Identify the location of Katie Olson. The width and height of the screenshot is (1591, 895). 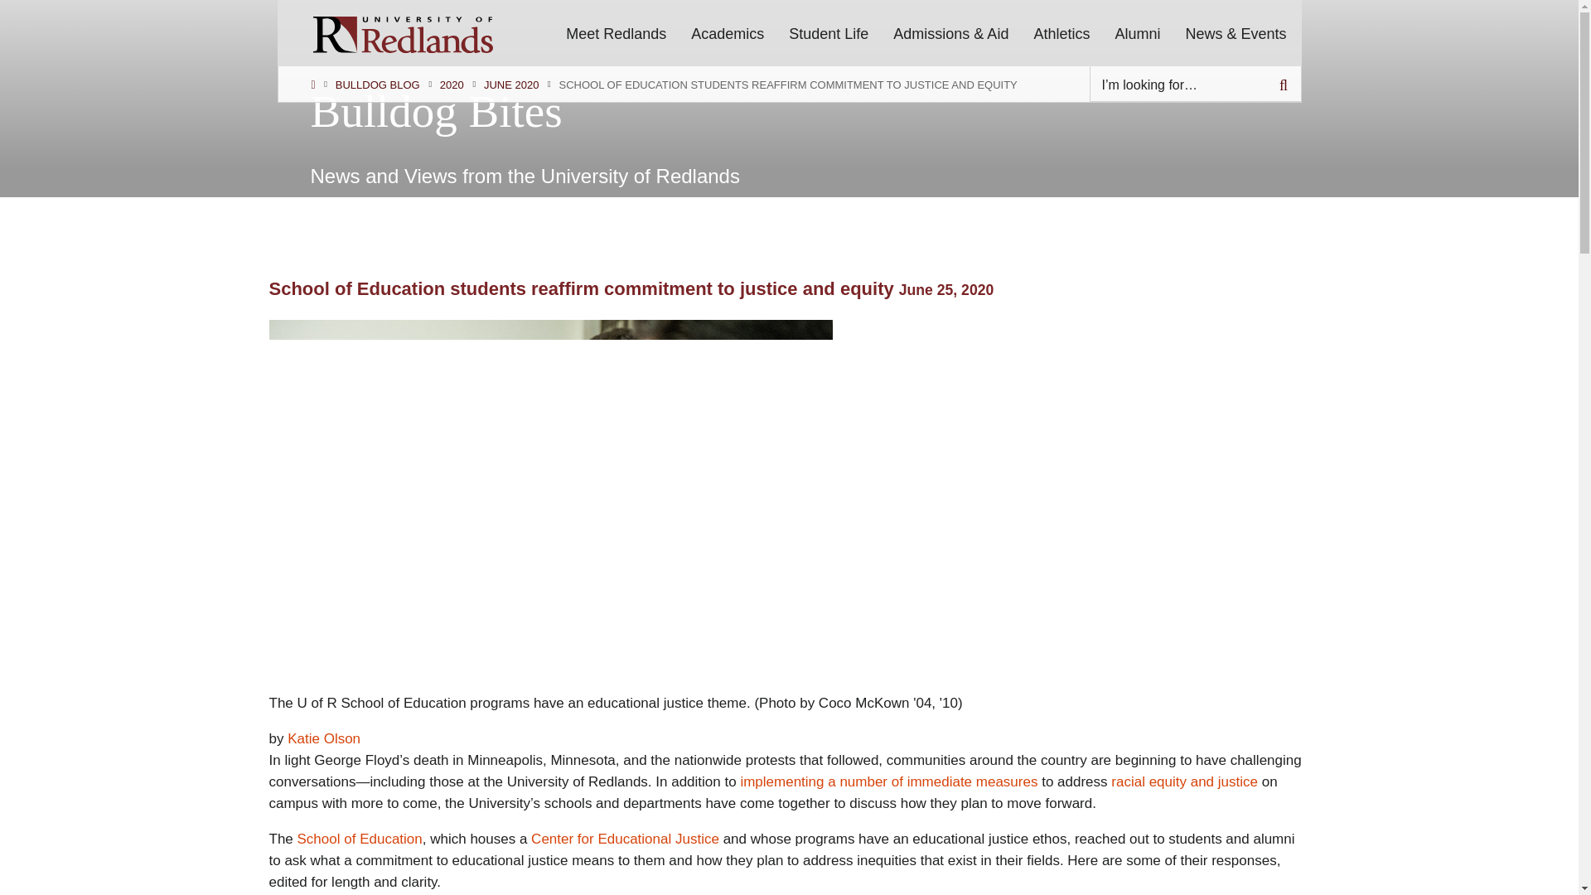
(324, 738).